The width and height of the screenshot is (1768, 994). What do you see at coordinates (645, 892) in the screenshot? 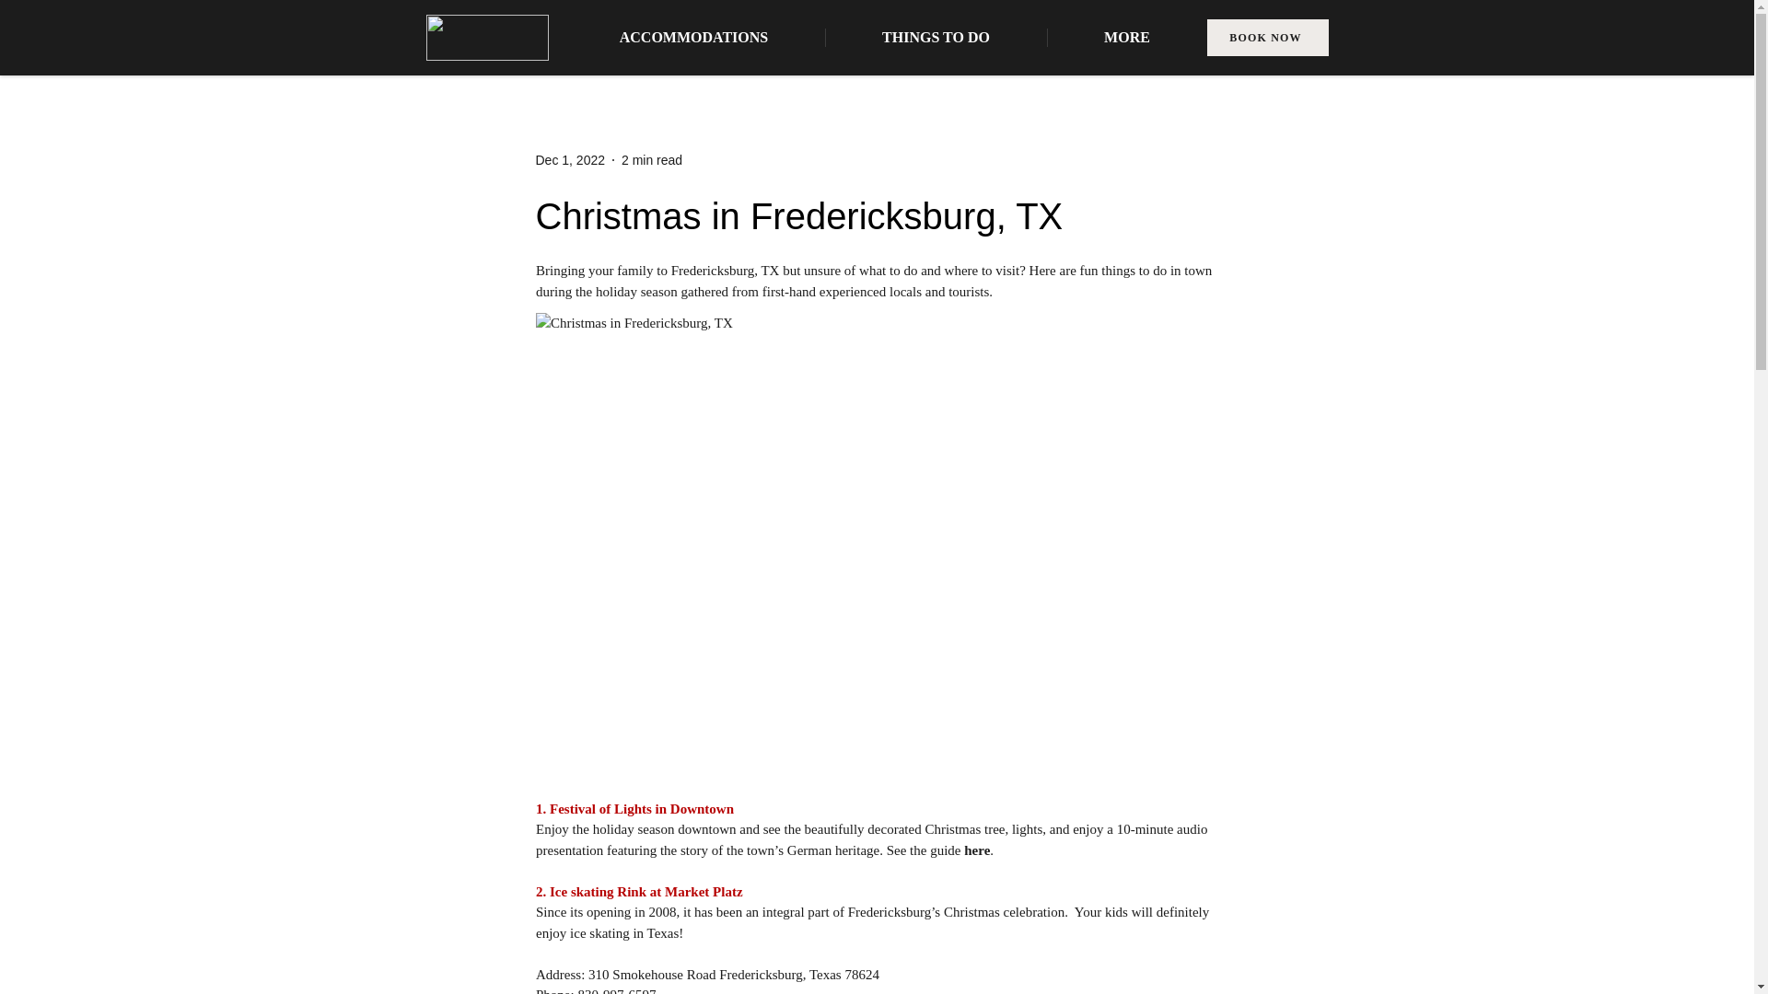
I see `Ice skating Rink at Market Platz` at bounding box center [645, 892].